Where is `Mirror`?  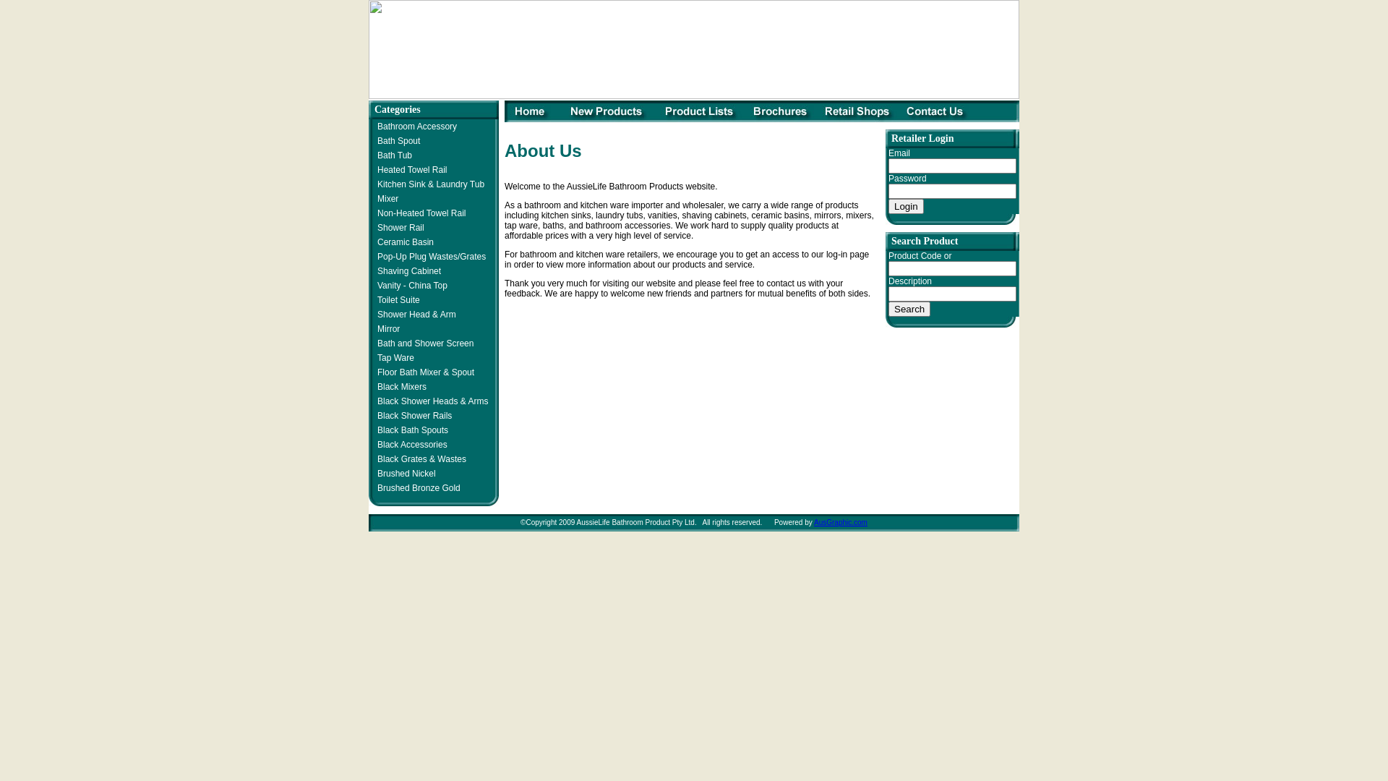 Mirror is located at coordinates (387, 329).